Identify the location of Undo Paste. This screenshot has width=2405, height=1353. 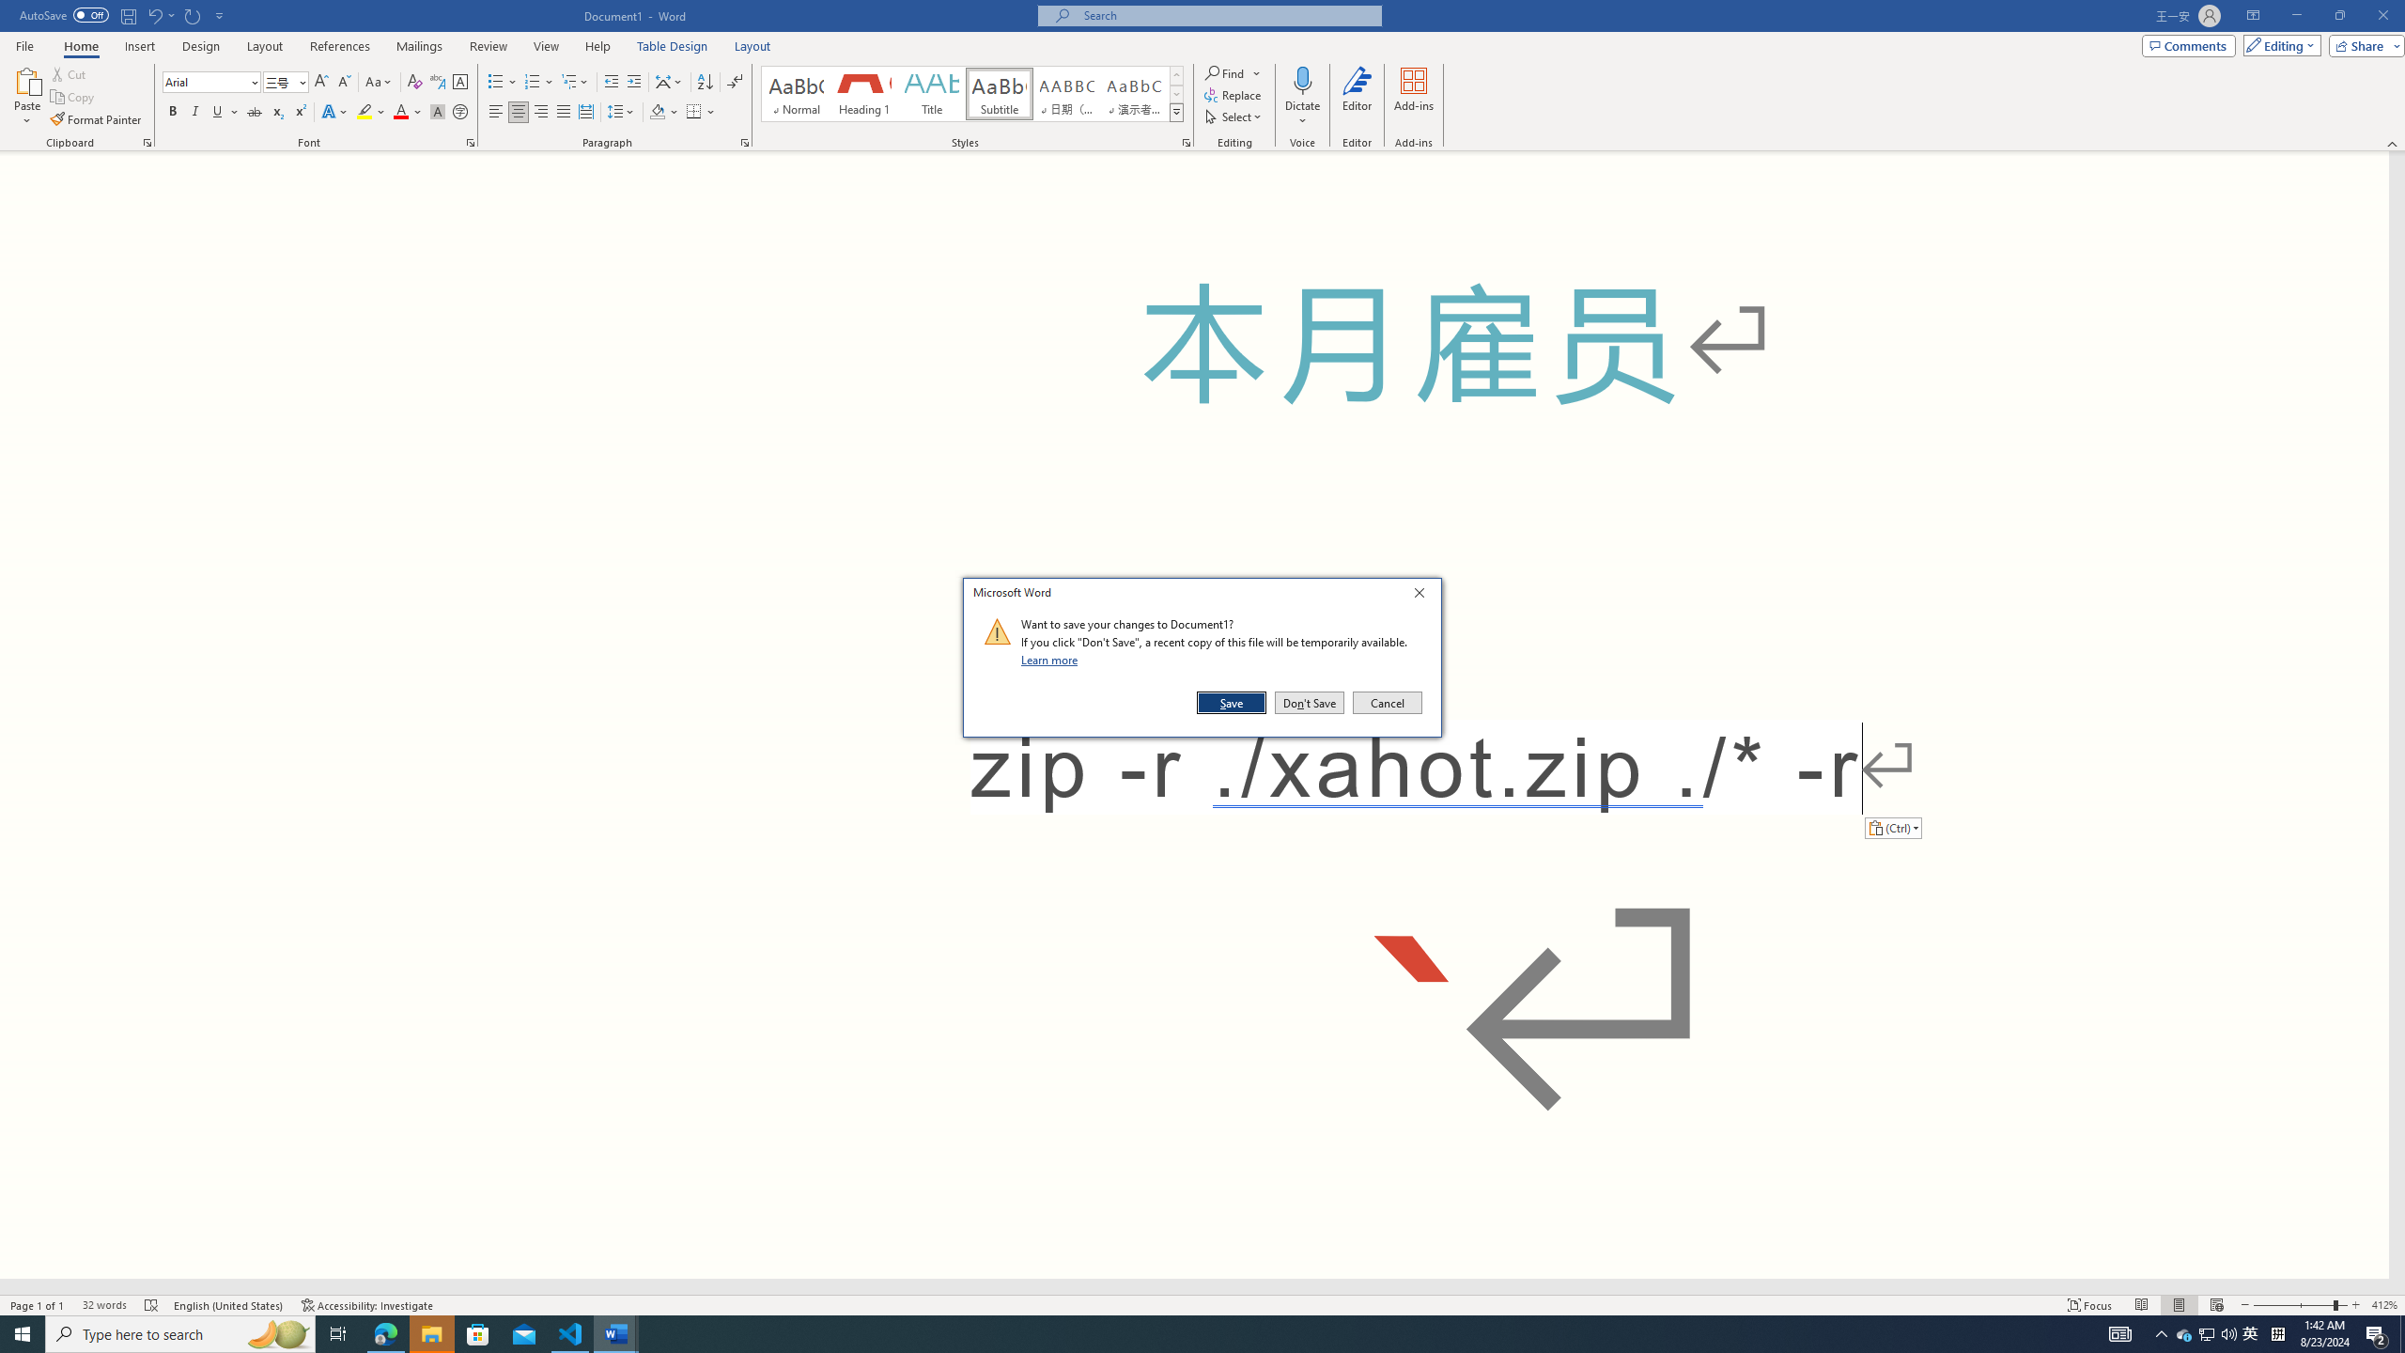
(154, 15).